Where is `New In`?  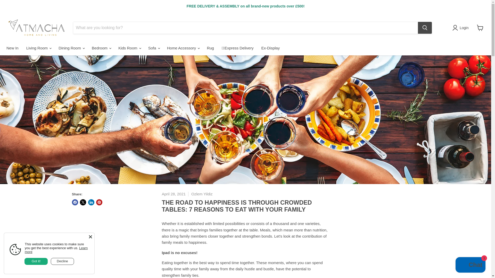 New In is located at coordinates (12, 48).